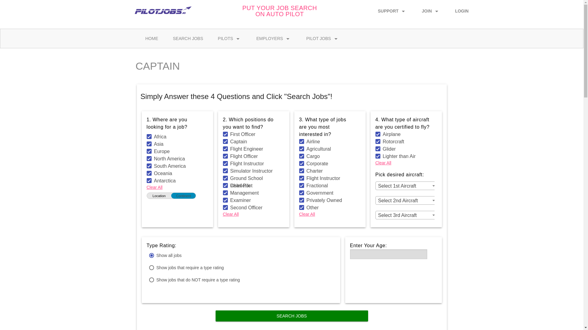  Describe the element at coordinates (406, 215) in the screenshot. I see `Select 3rd Aircraft` at that location.